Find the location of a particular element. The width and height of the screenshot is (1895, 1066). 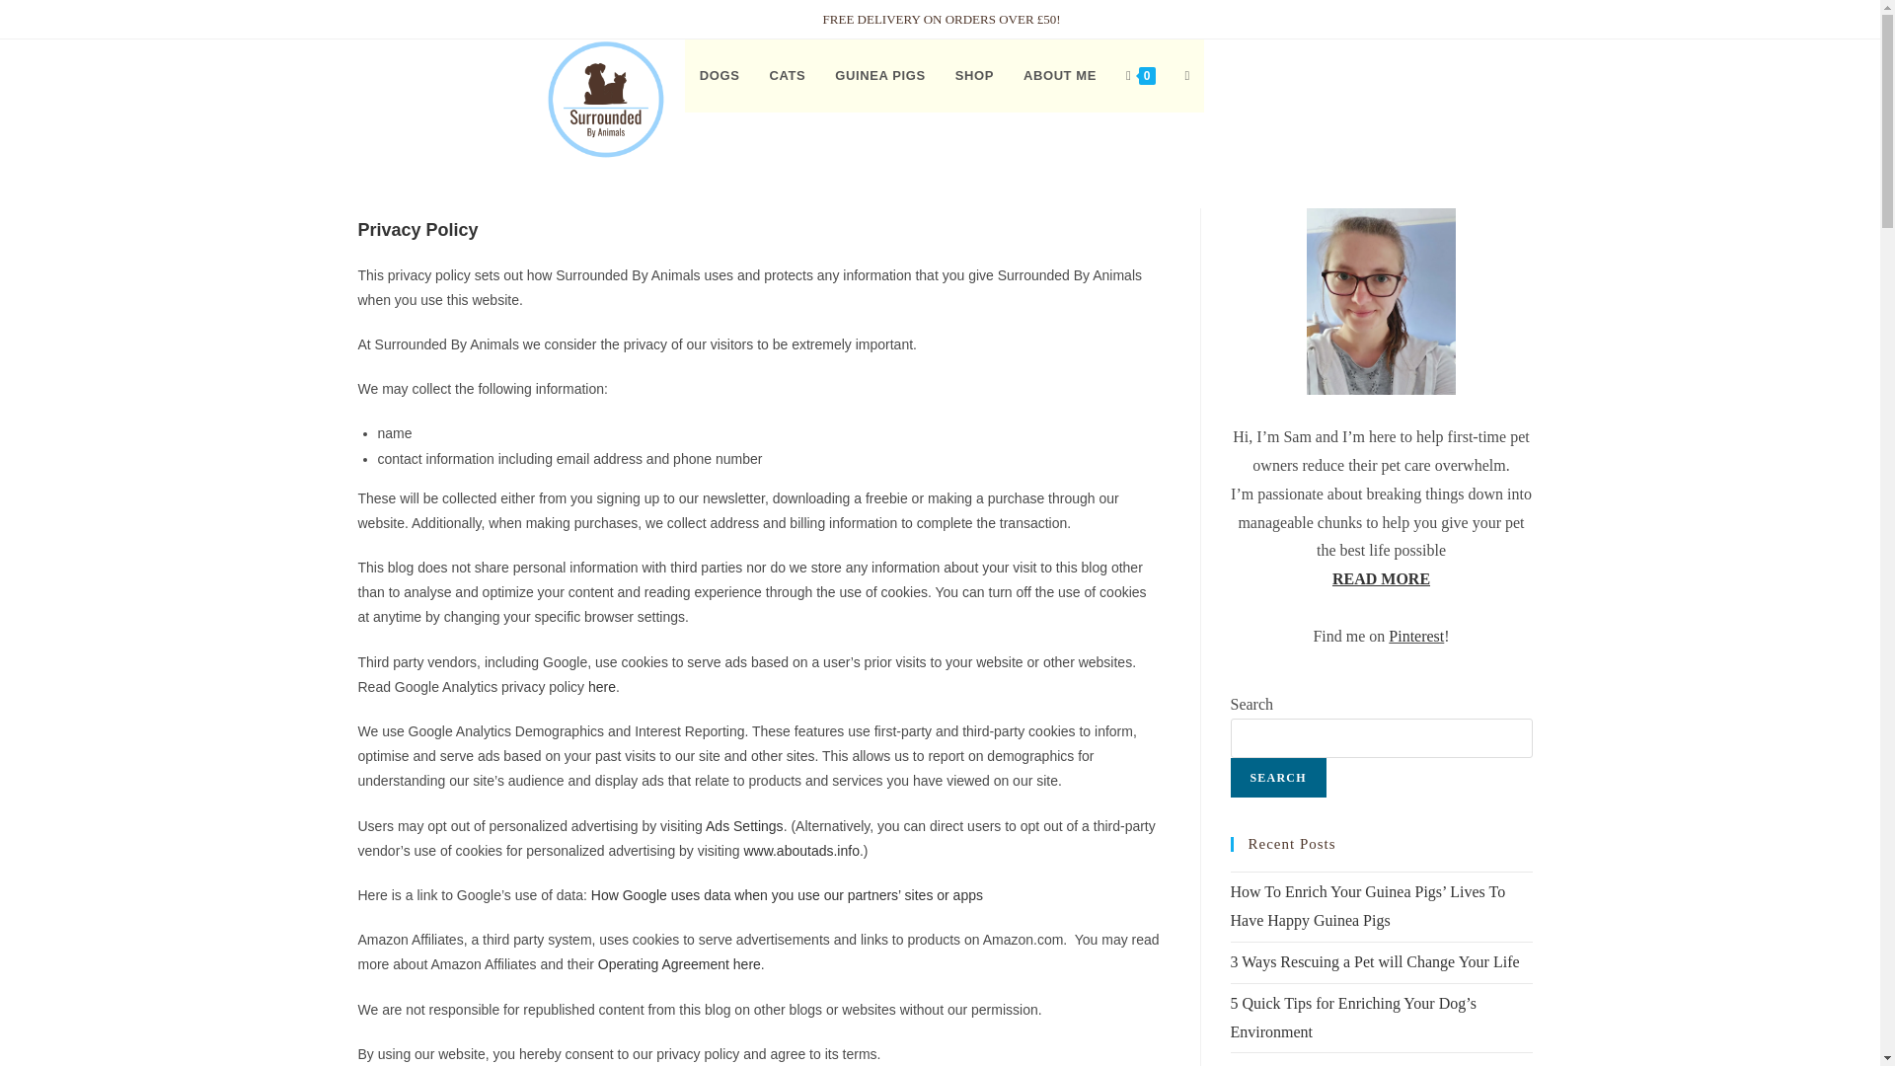

DOGS is located at coordinates (719, 75).